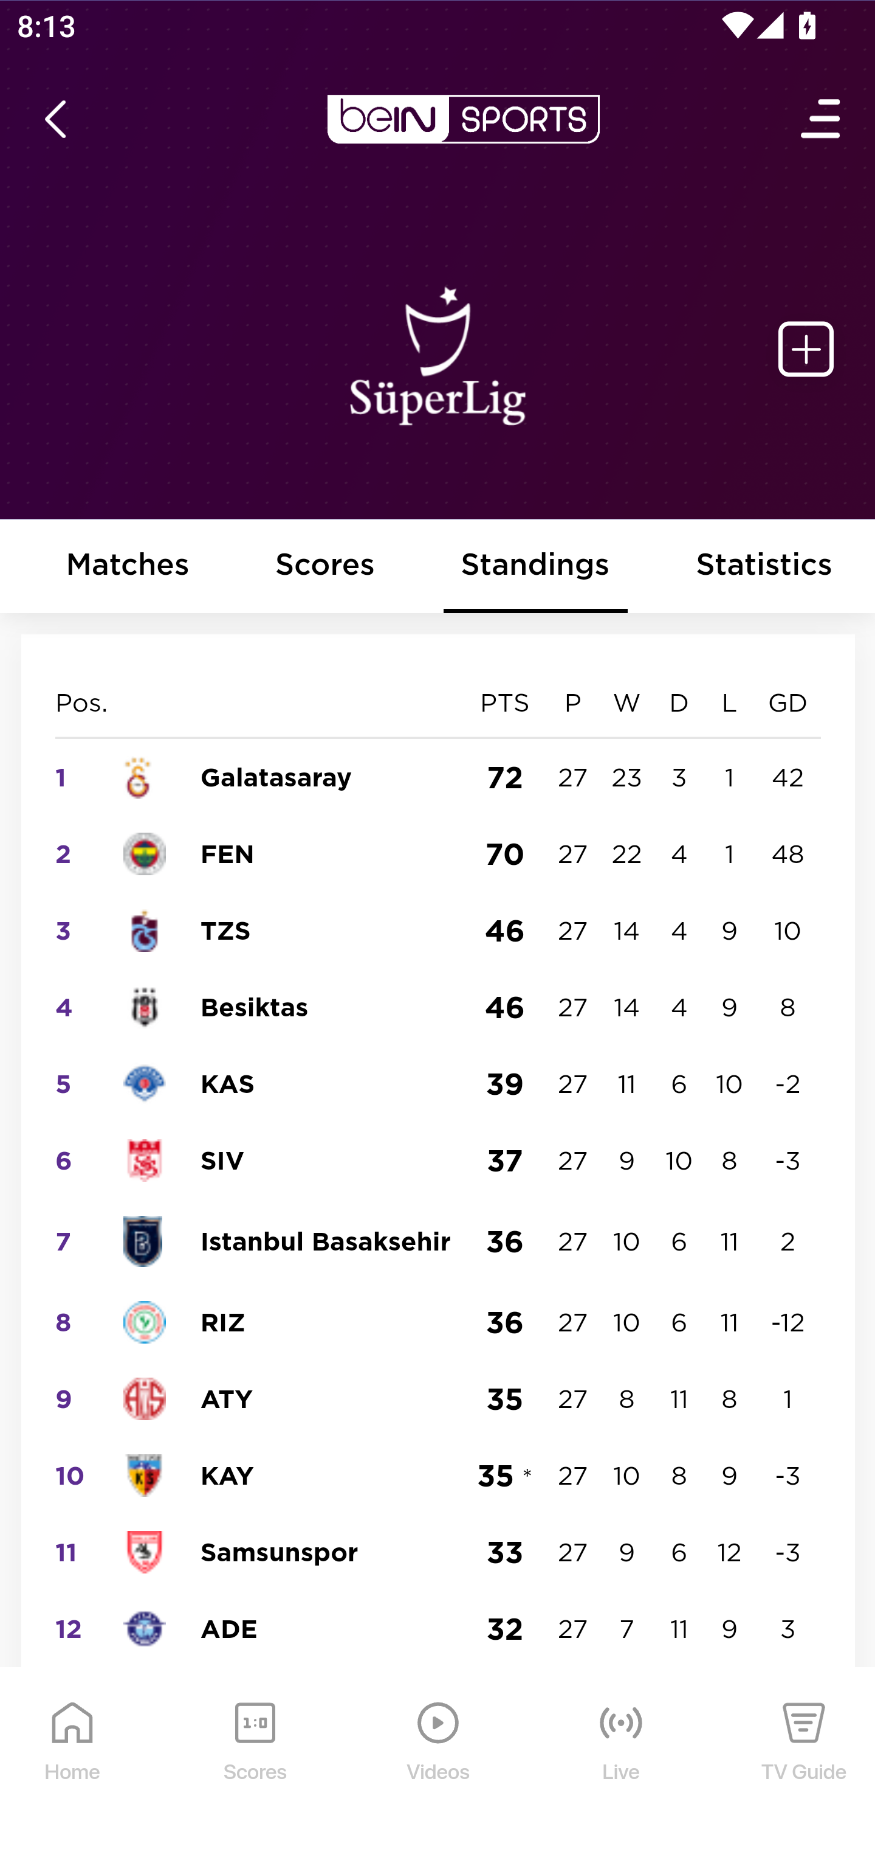  What do you see at coordinates (223, 1160) in the screenshot?
I see `SIV` at bounding box center [223, 1160].